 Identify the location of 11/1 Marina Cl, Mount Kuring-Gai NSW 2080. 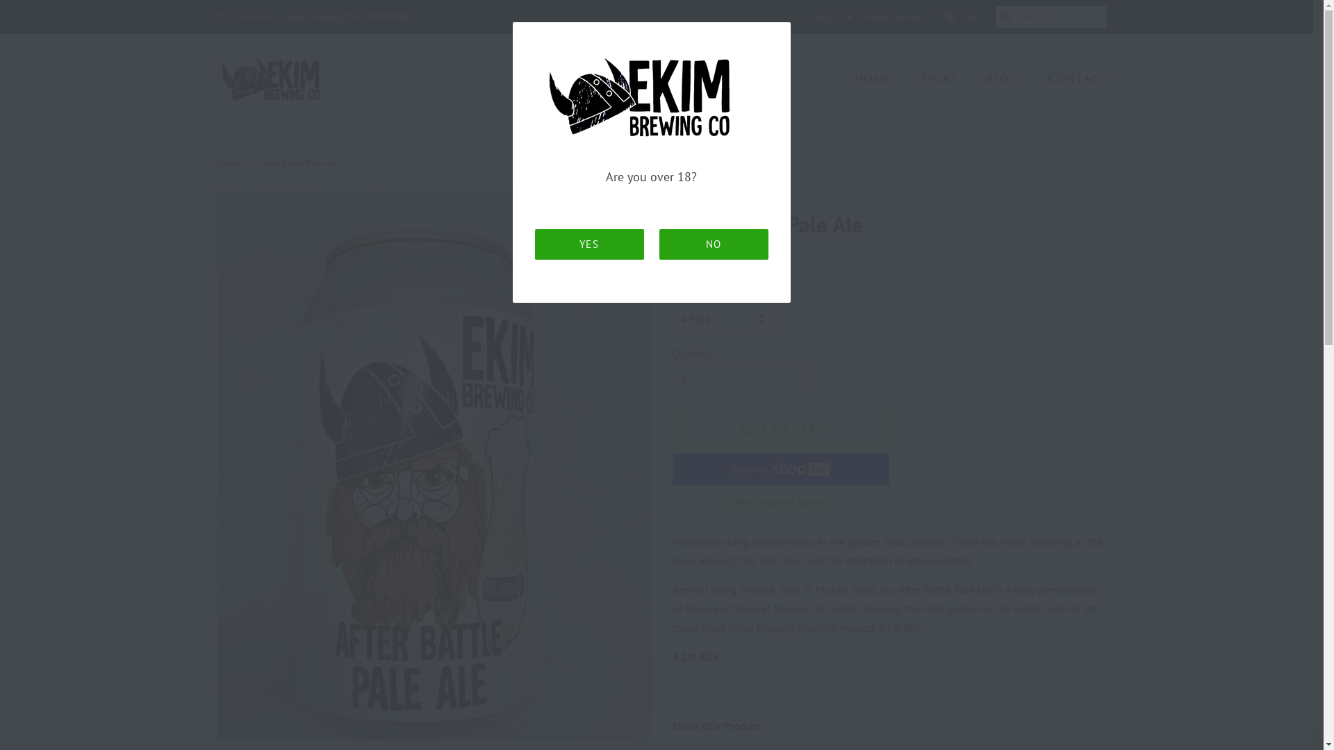
(313, 17).